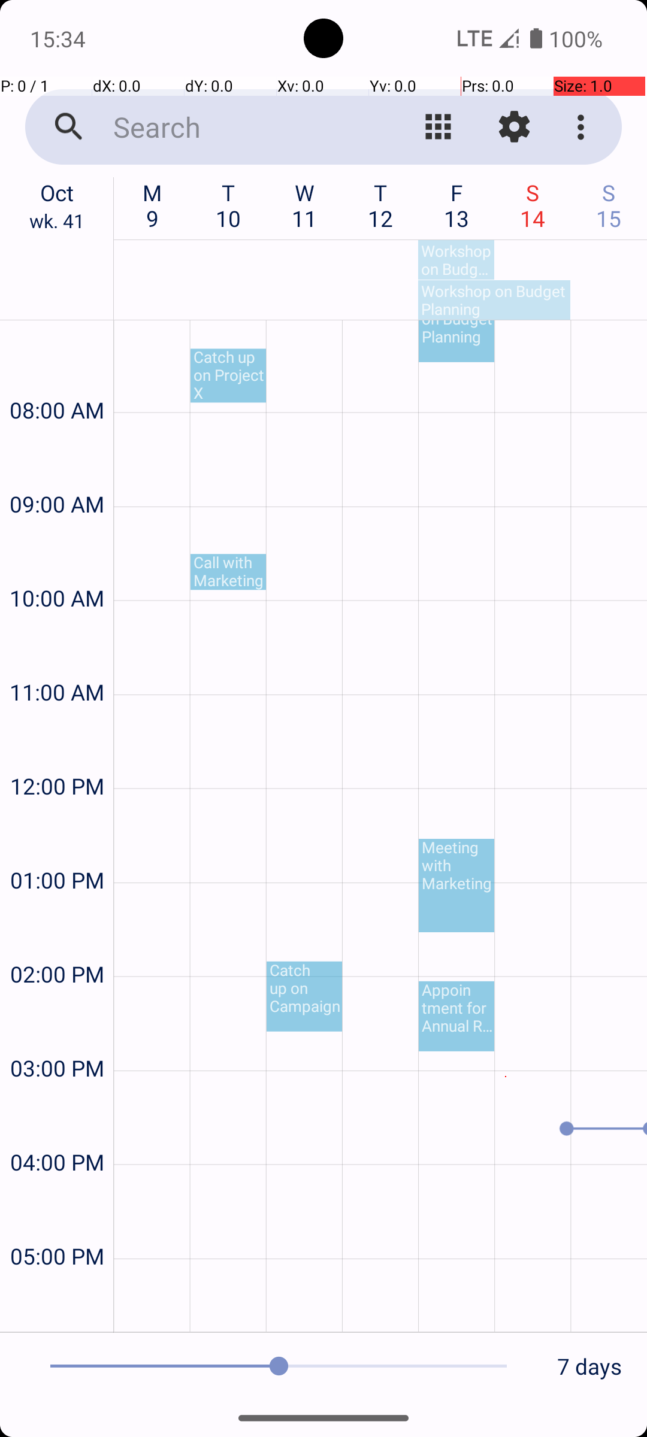 The height and width of the screenshot is (1437, 647). I want to click on 03:00 PM, so click(57, 1036).